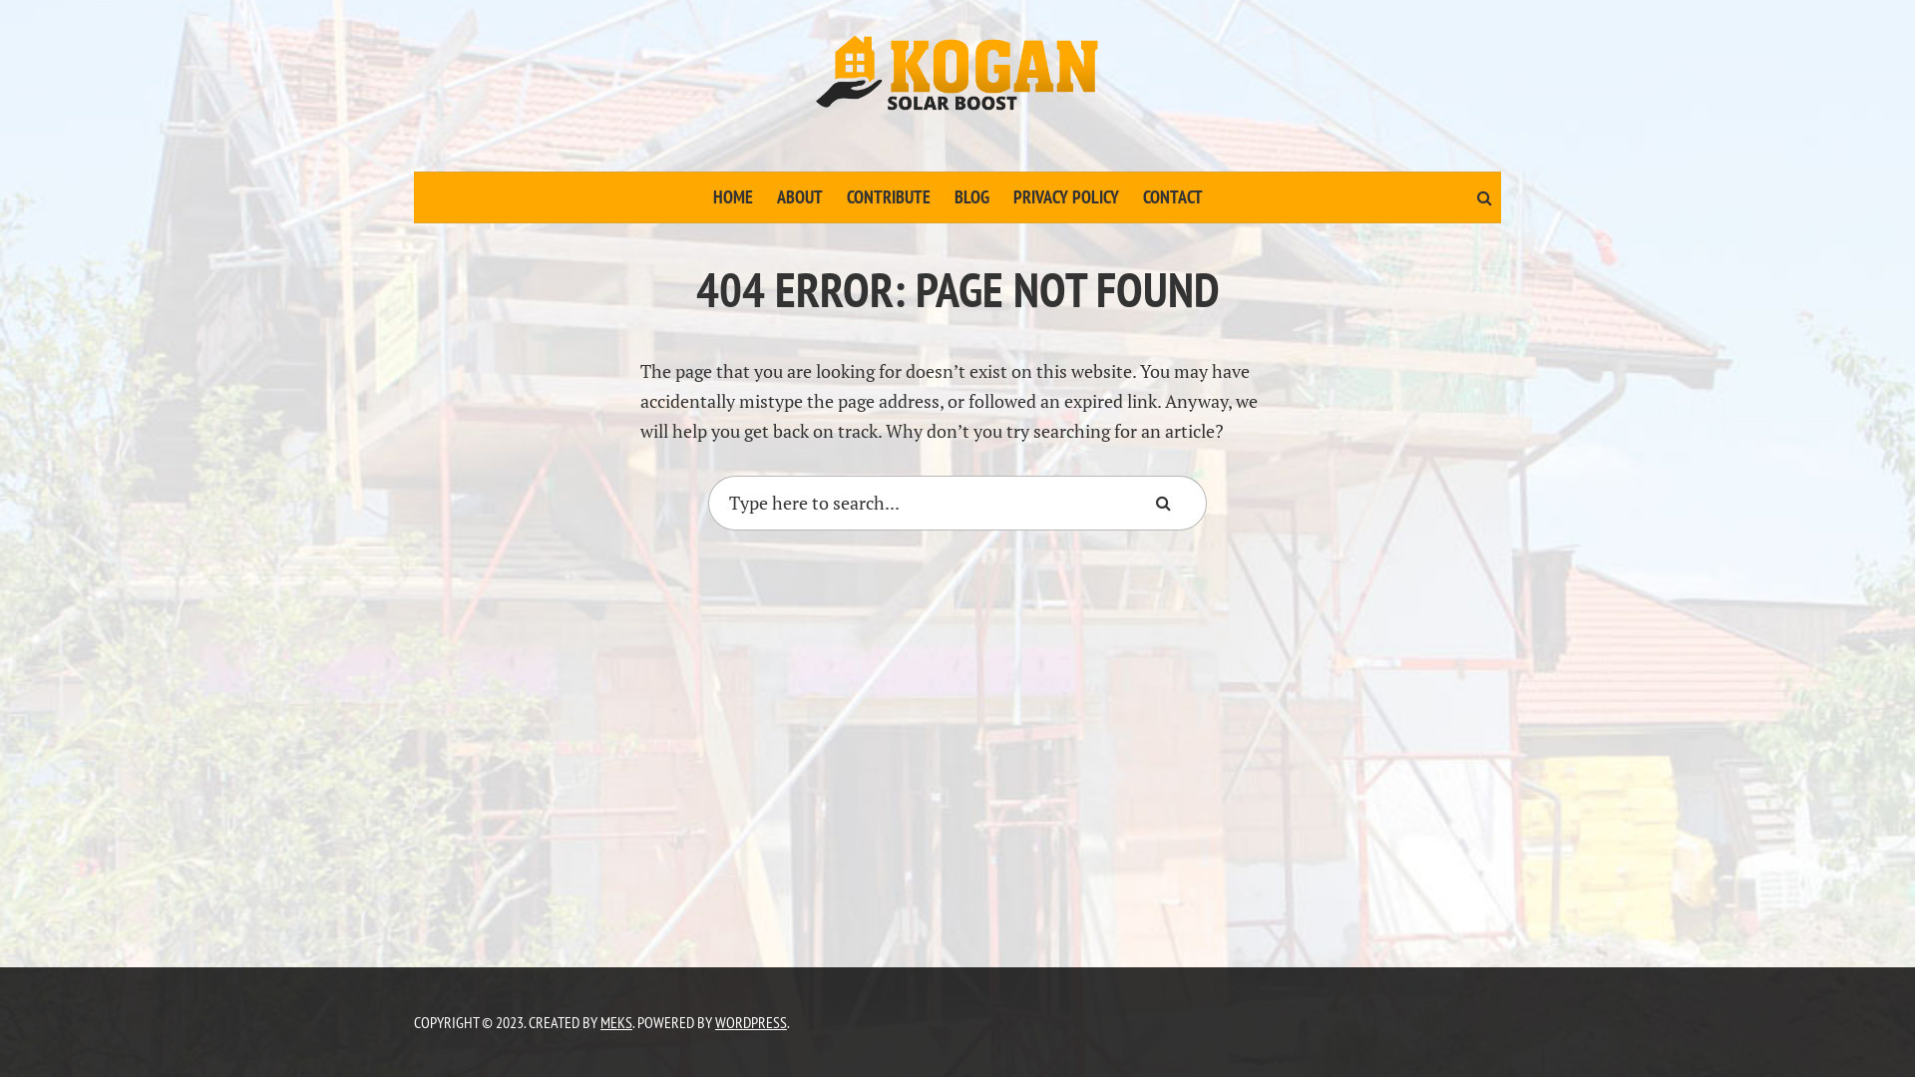 The width and height of the screenshot is (1915, 1077). What do you see at coordinates (971, 197) in the screenshot?
I see `BLOG` at bounding box center [971, 197].